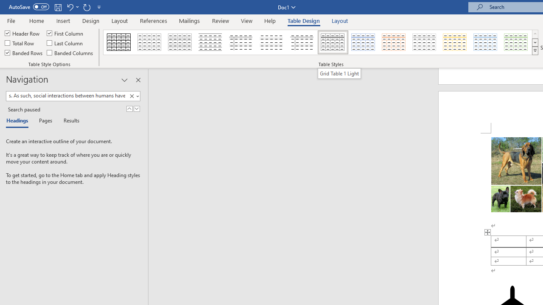 Image resolution: width=543 pixels, height=305 pixels. I want to click on Grid Table 1 Light - Accent 5, so click(485, 42).